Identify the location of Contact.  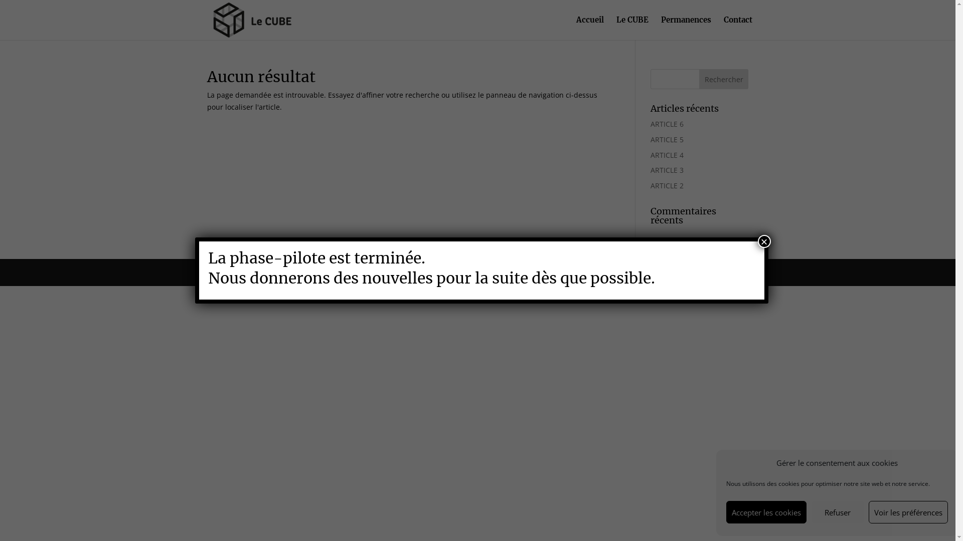
(738, 28).